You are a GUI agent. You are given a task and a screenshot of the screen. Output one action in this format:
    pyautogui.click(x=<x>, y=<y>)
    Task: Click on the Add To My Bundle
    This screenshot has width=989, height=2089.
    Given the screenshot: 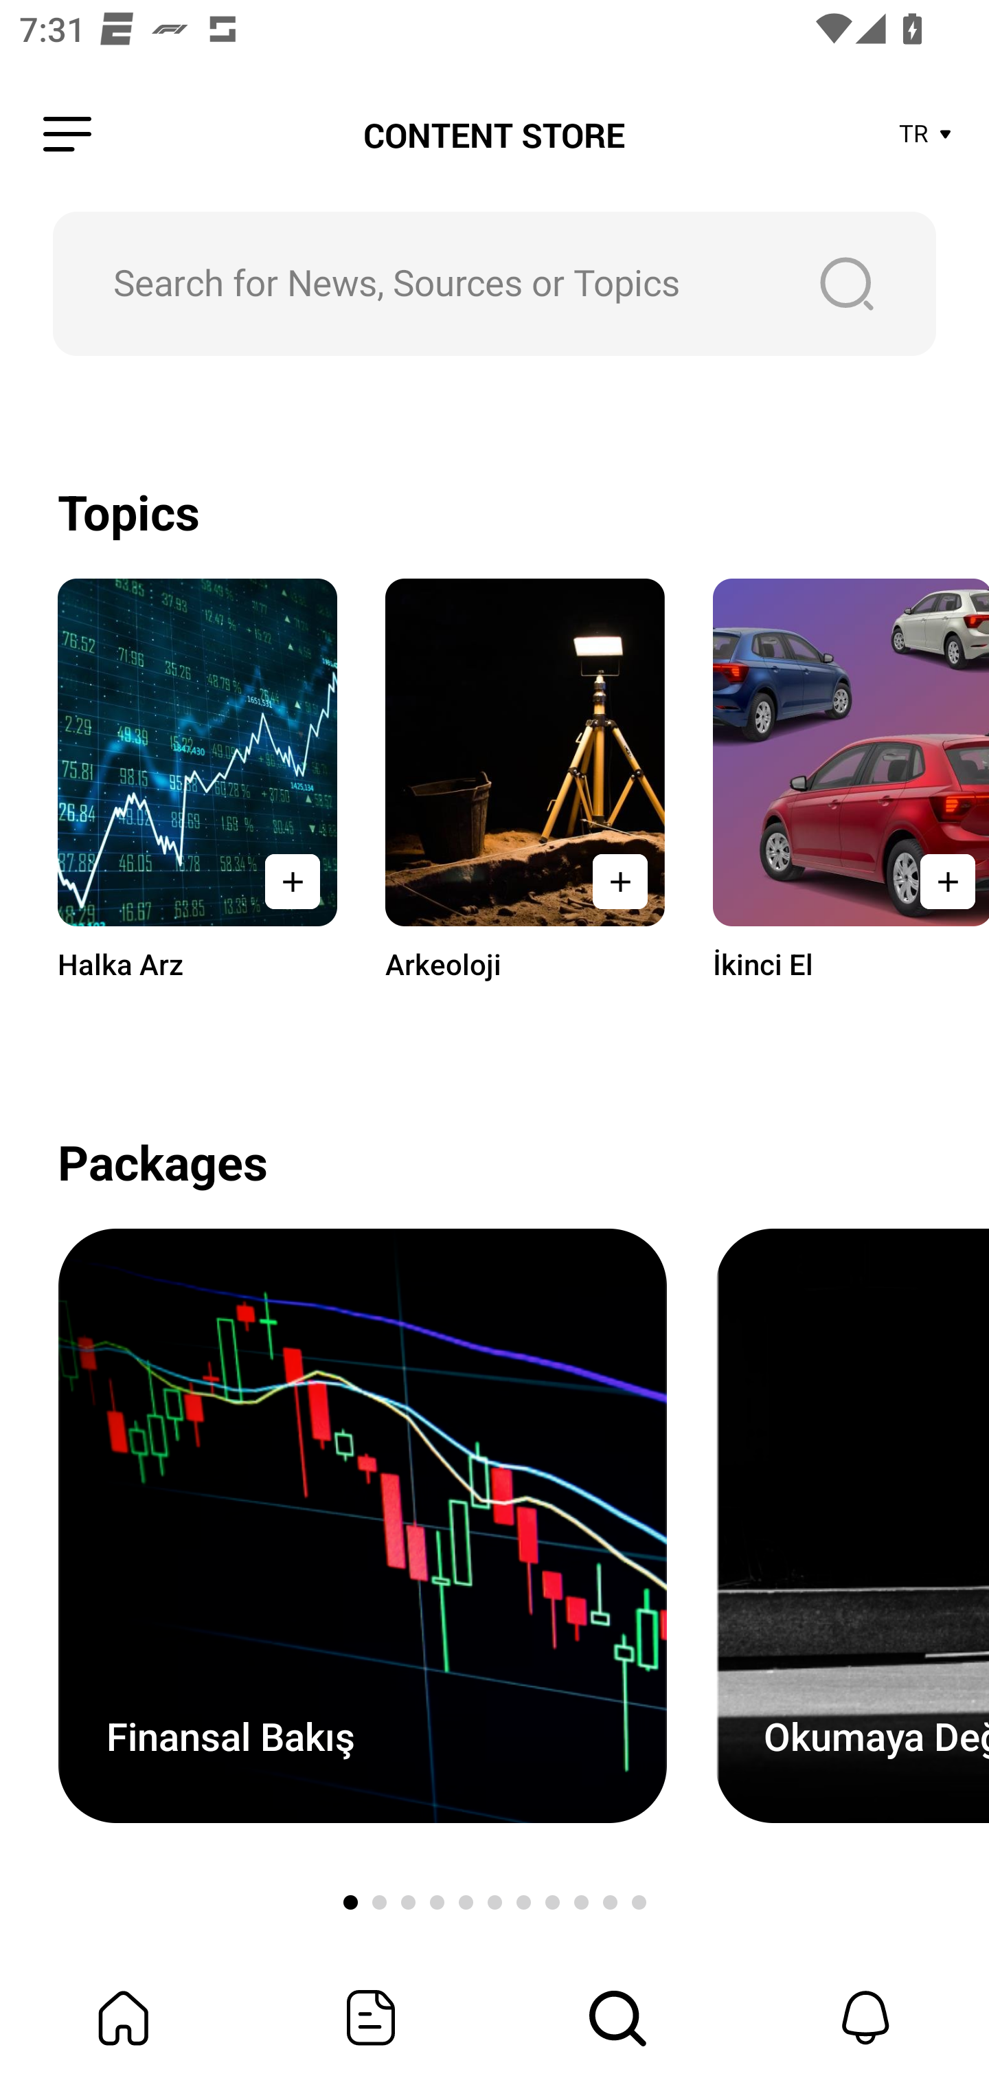 What is the action you would take?
    pyautogui.click(x=619, y=881)
    